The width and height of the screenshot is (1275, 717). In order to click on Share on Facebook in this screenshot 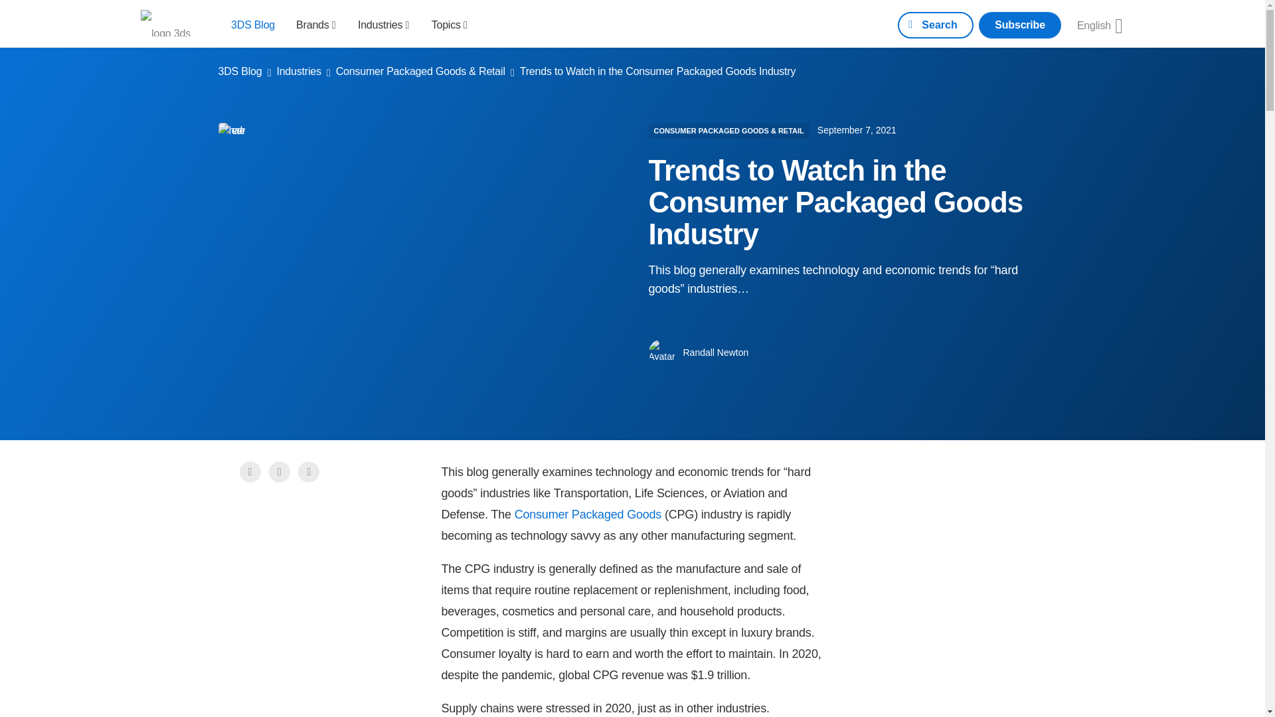, I will do `click(250, 471)`.